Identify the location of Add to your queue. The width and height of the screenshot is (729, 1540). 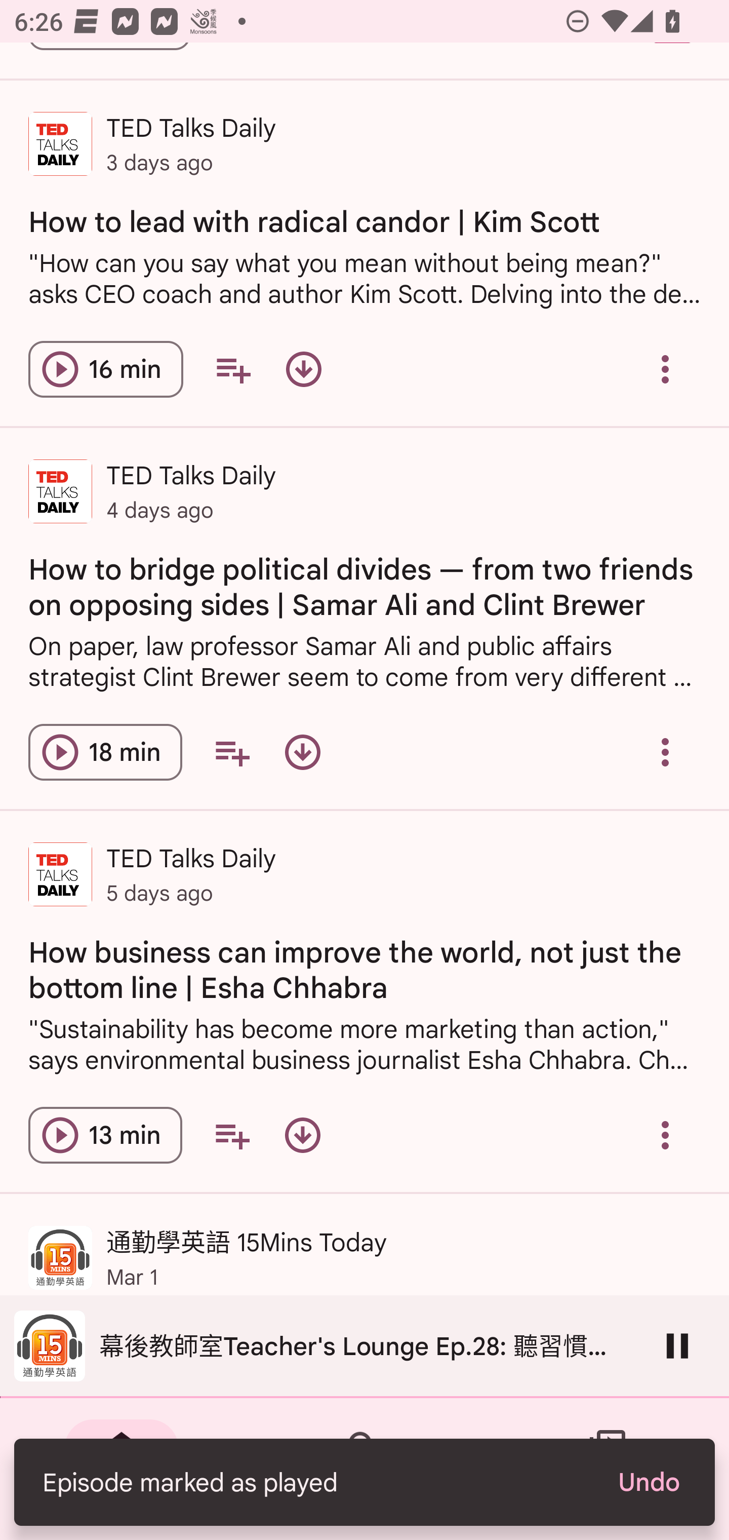
(232, 752).